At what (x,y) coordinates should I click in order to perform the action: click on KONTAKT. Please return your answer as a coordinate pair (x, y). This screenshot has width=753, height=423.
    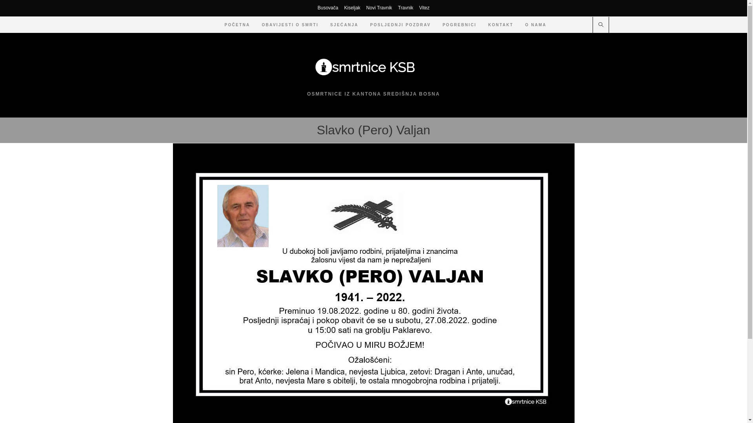
    Looking at the image, I should click on (501, 25).